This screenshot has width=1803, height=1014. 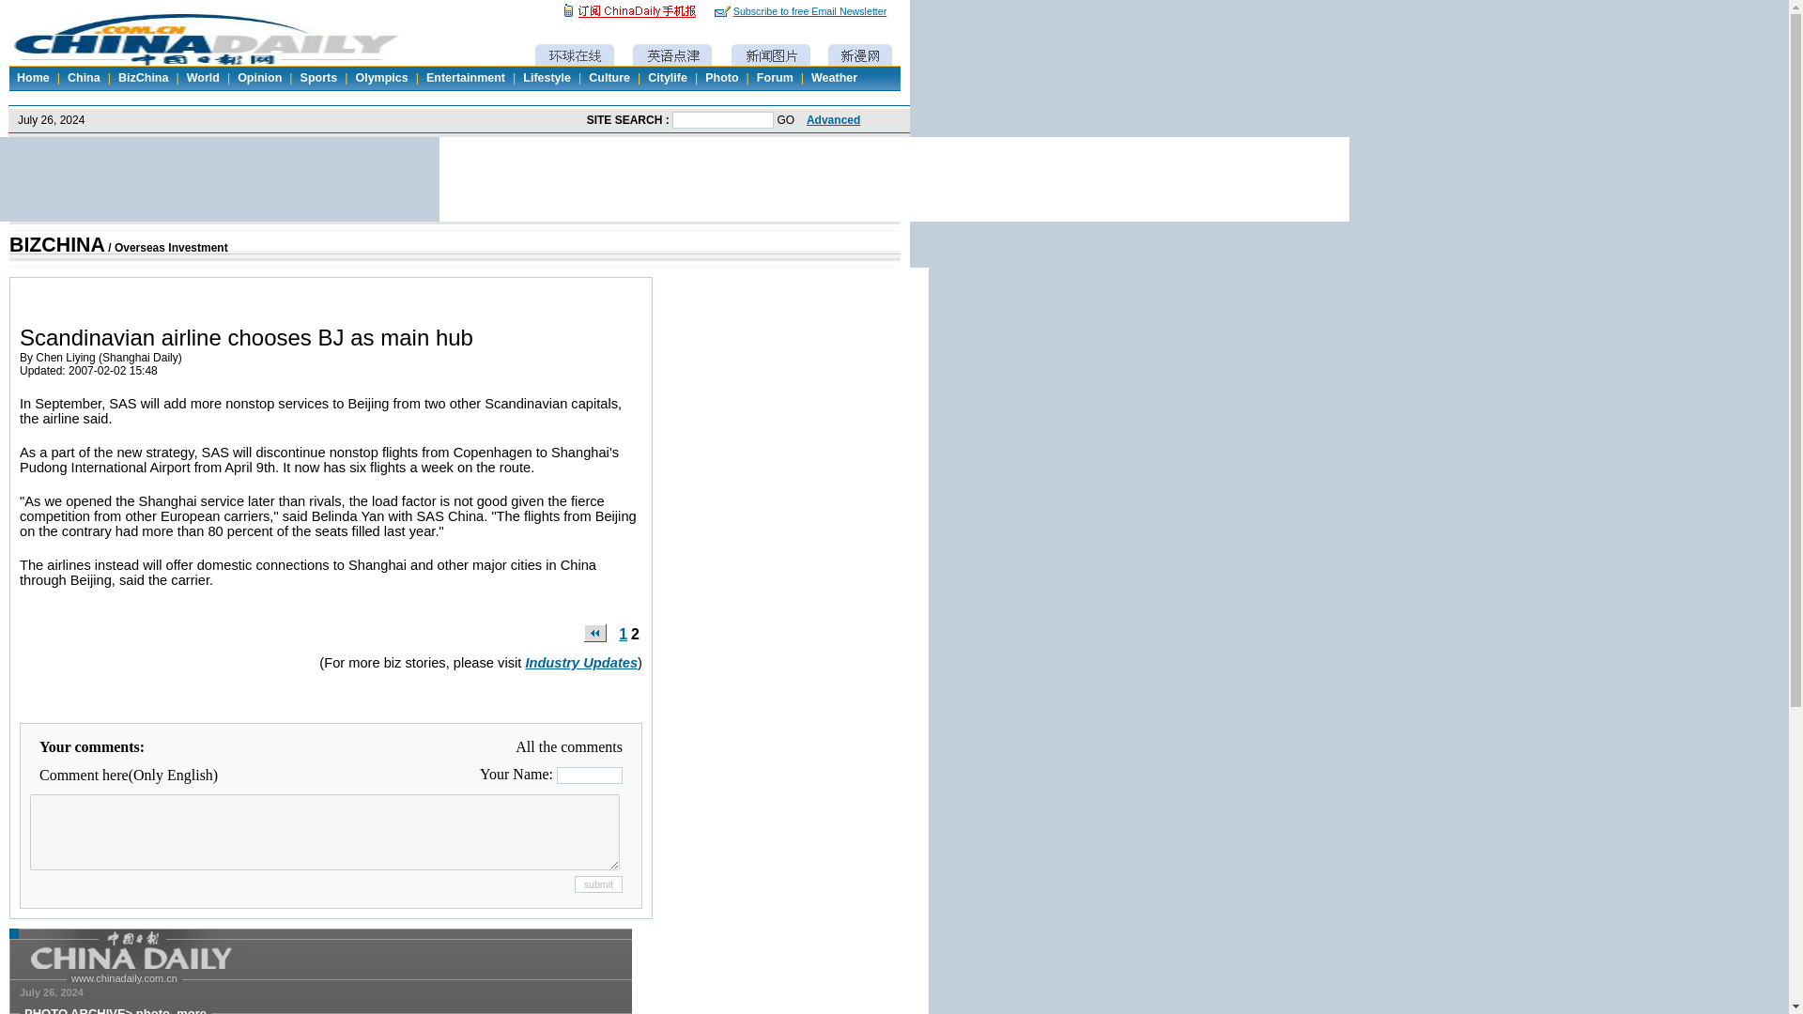 What do you see at coordinates (580, 662) in the screenshot?
I see `Industry Updates` at bounding box center [580, 662].